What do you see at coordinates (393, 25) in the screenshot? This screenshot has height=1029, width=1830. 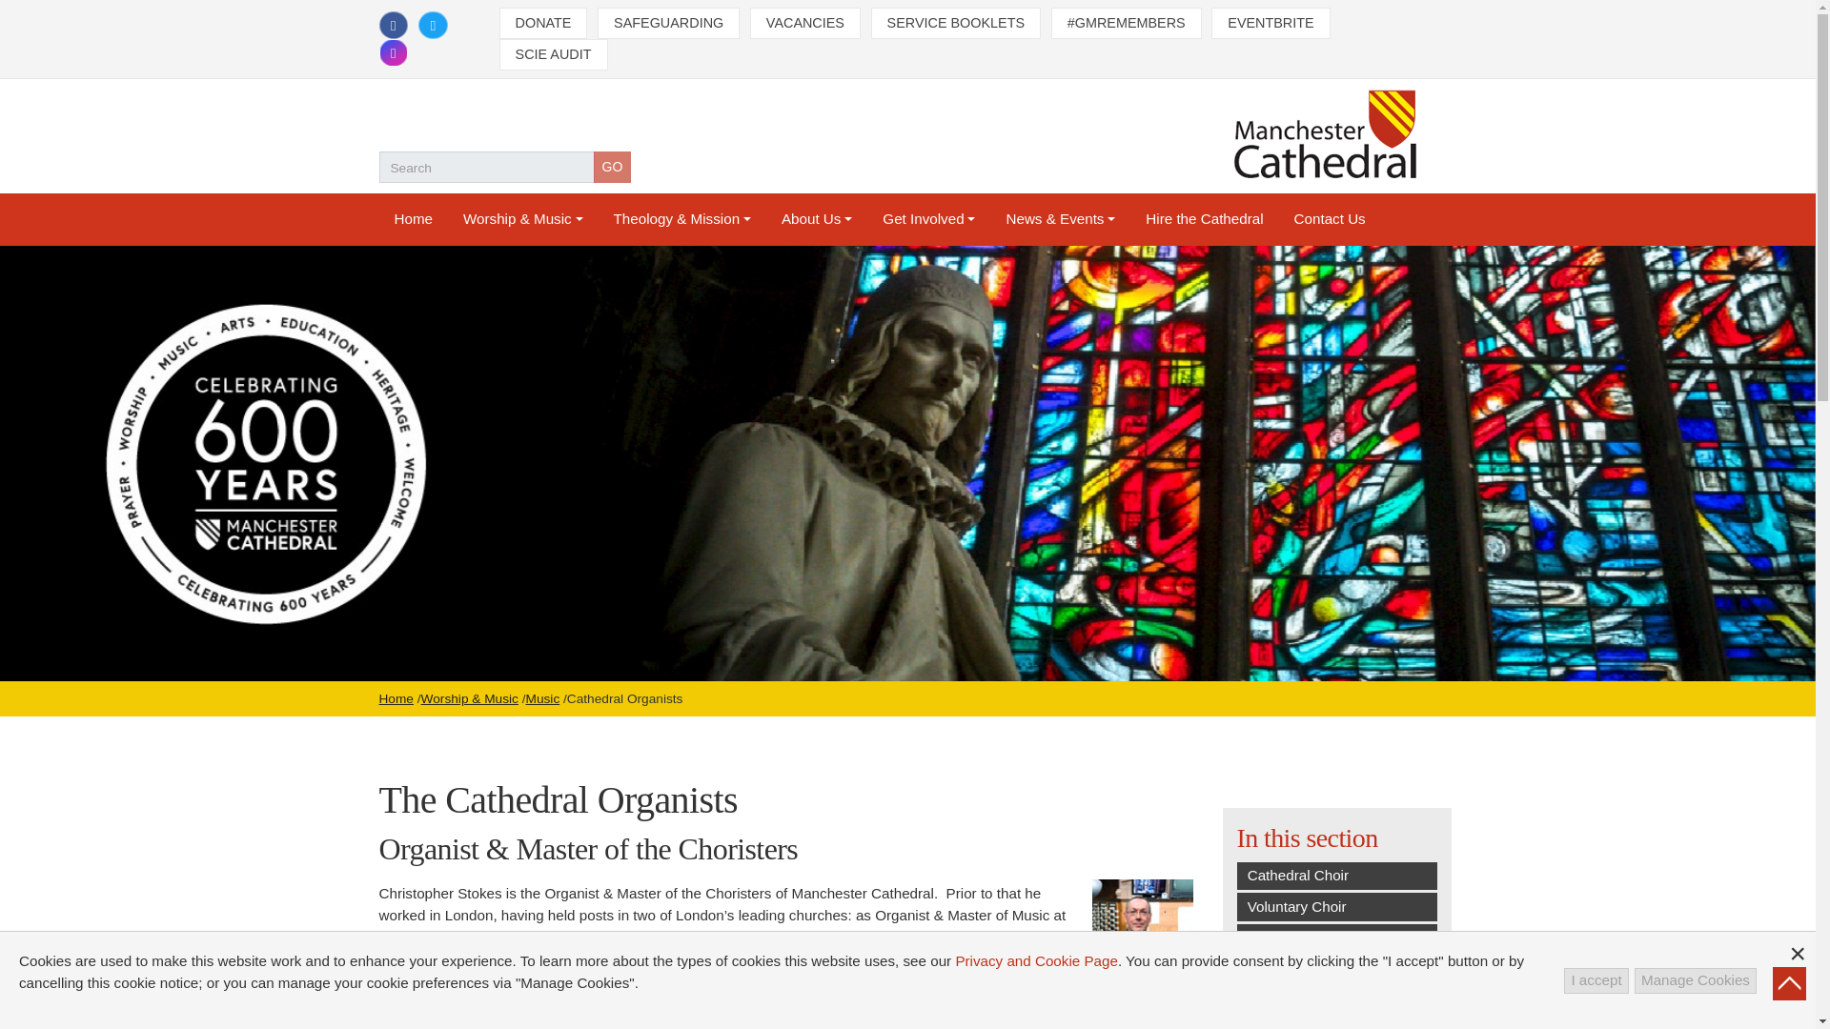 I see `Connect with Manchester Cathedral on Facebook` at bounding box center [393, 25].